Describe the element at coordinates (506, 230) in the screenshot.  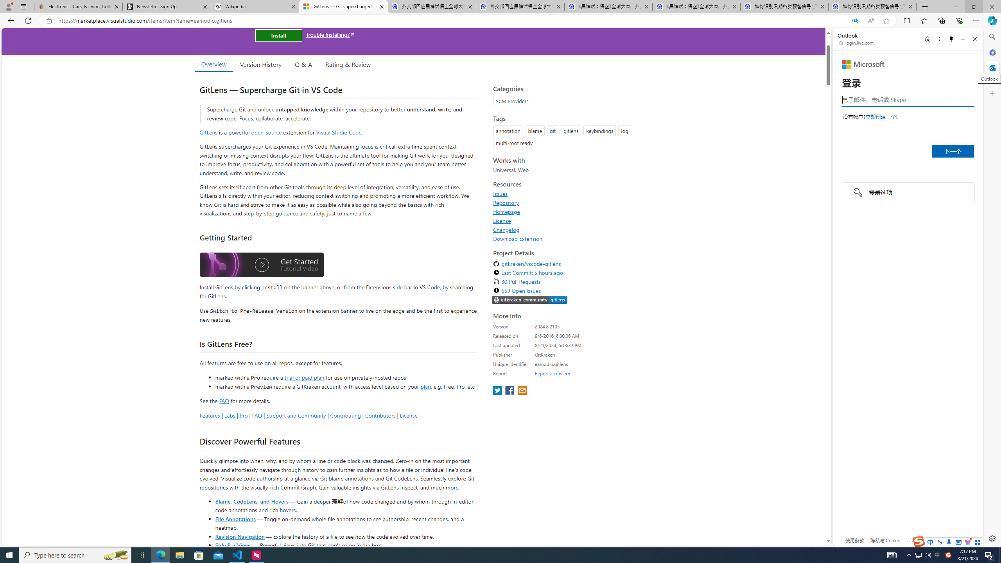
I see `Changelog` at that location.